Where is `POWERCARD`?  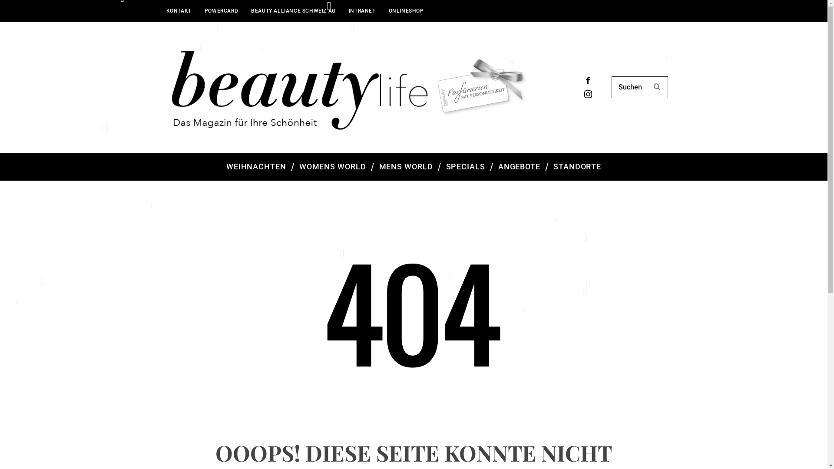 POWERCARD is located at coordinates (222, 11).